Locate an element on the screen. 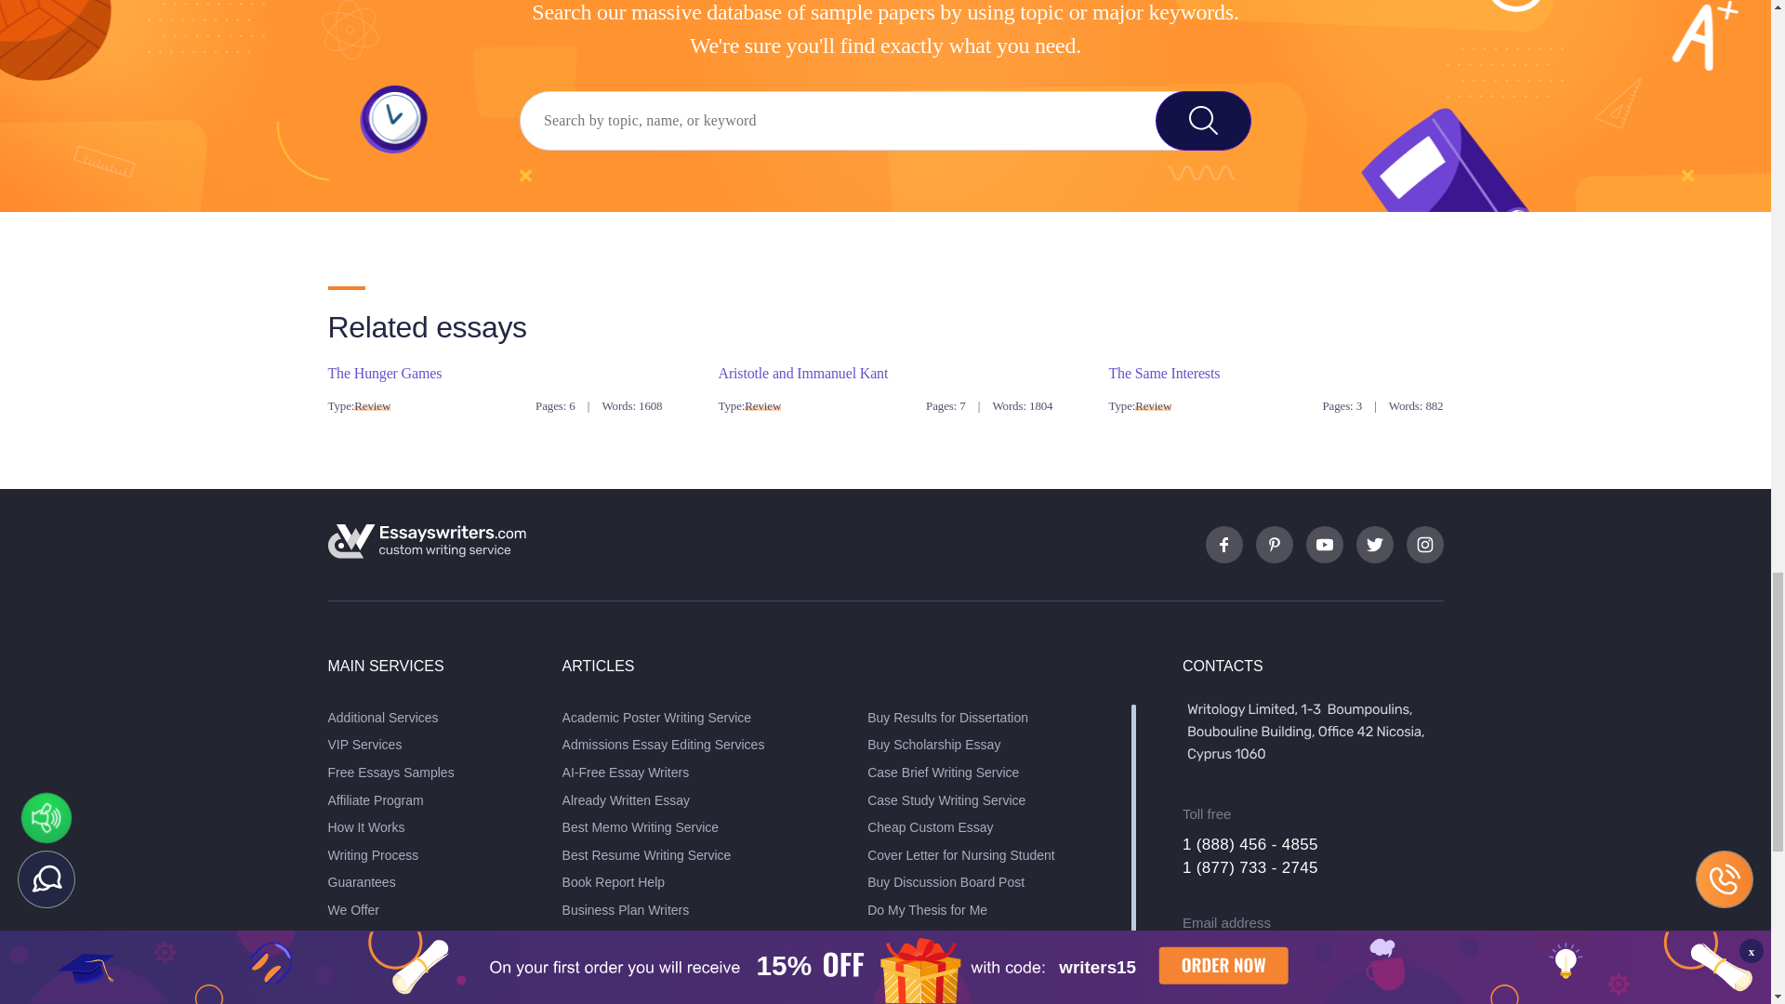 The image size is (1785, 1004). Read more is located at coordinates (801, 372).